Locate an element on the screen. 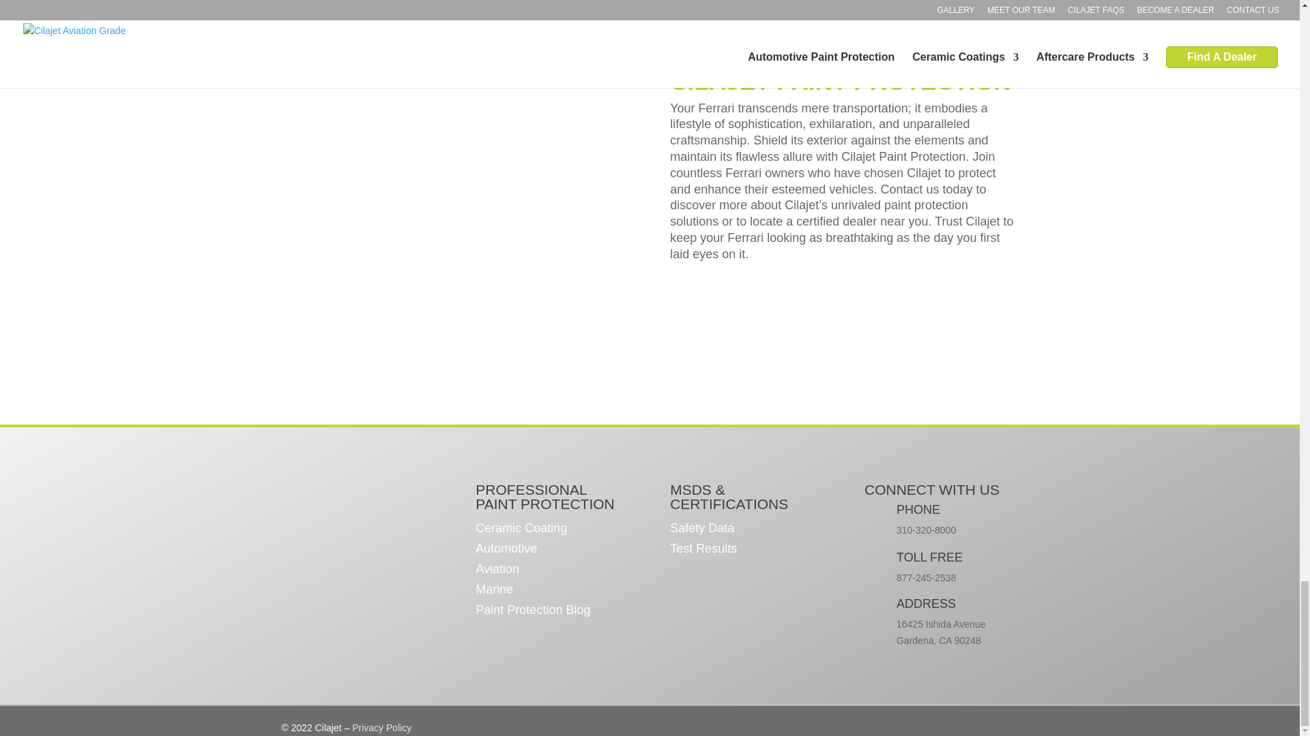  Marine is located at coordinates (494, 592).